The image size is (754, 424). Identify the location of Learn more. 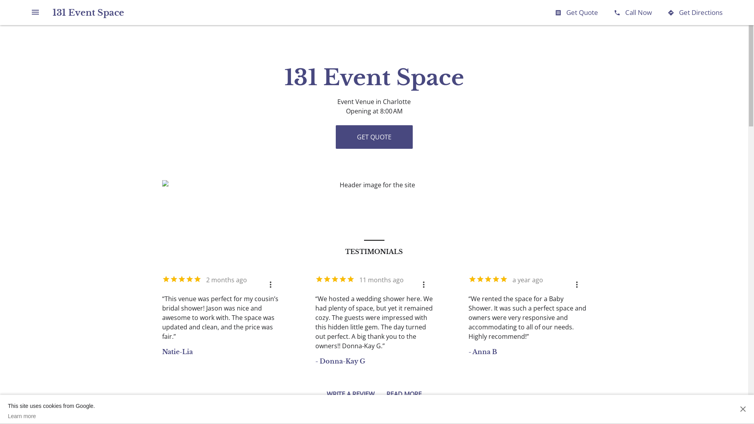
(51, 416).